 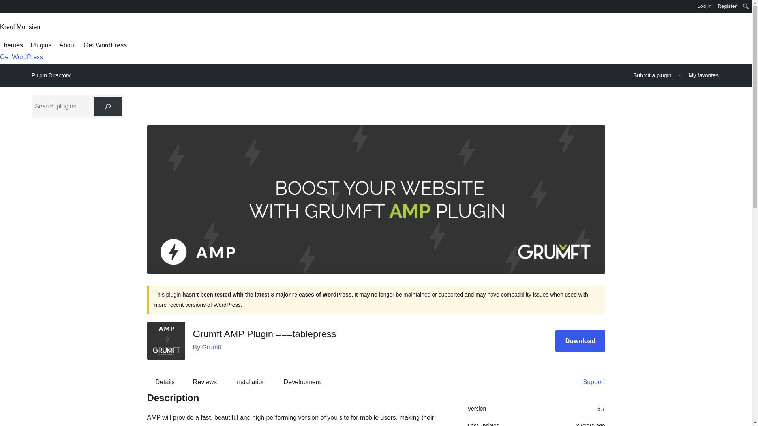 I want to click on Installation, so click(x=250, y=381).